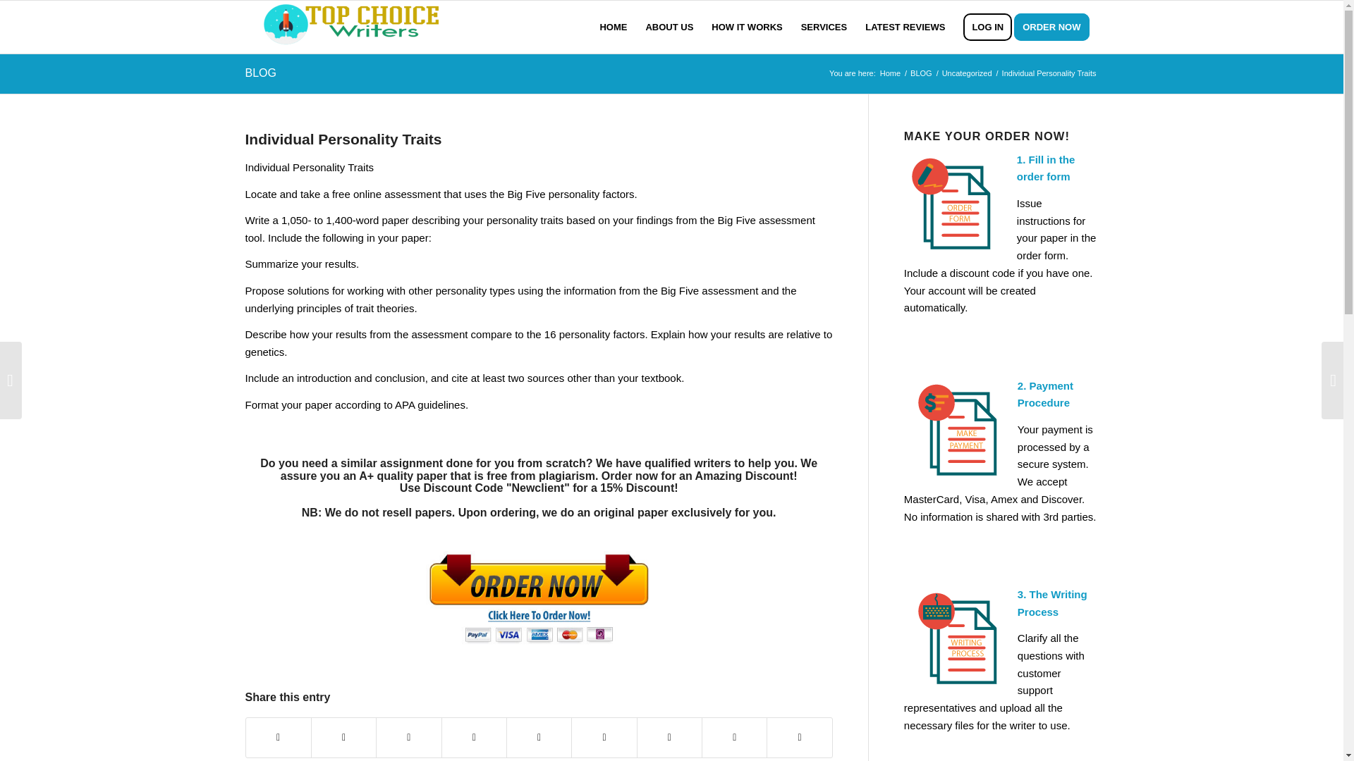 This screenshot has height=761, width=1354. Describe the element at coordinates (343, 139) in the screenshot. I see `Individual Personality Traits` at that location.